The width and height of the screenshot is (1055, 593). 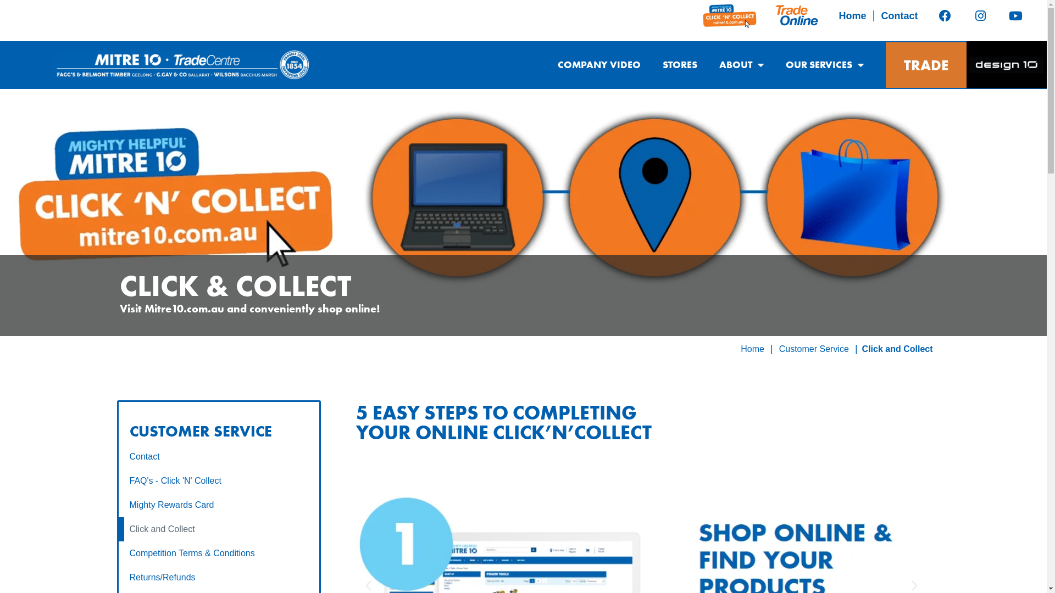 What do you see at coordinates (201, 432) in the screenshot?
I see `CUSTOMER SERVICE` at bounding box center [201, 432].